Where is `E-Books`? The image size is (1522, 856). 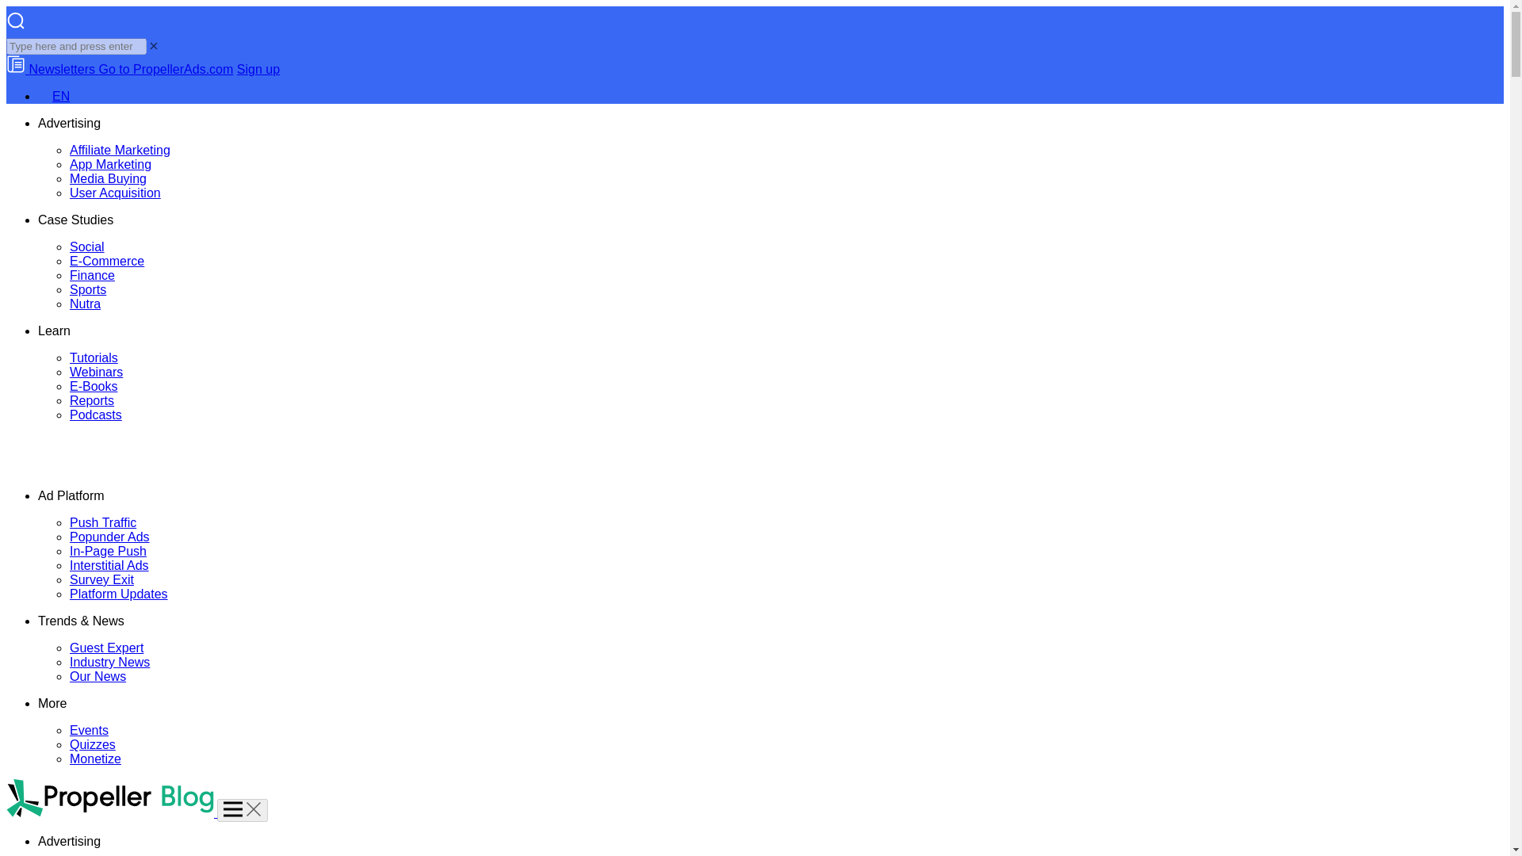 E-Books is located at coordinates (94, 386).